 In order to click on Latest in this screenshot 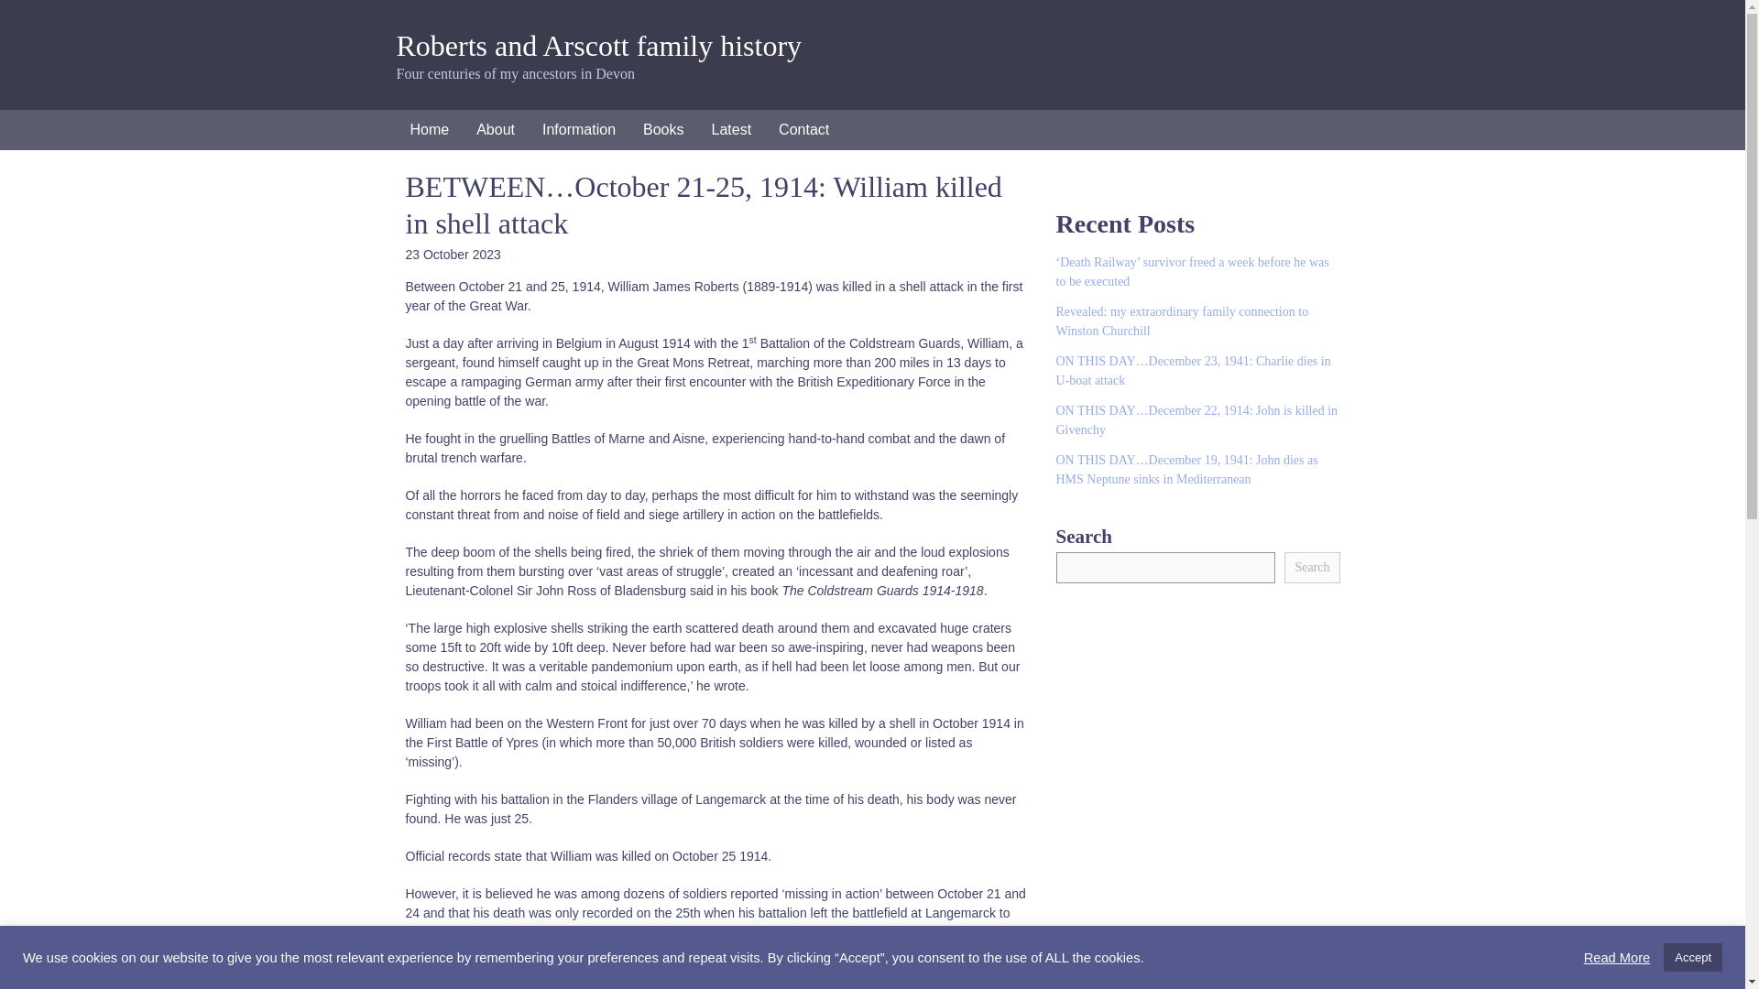, I will do `click(731, 130)`.